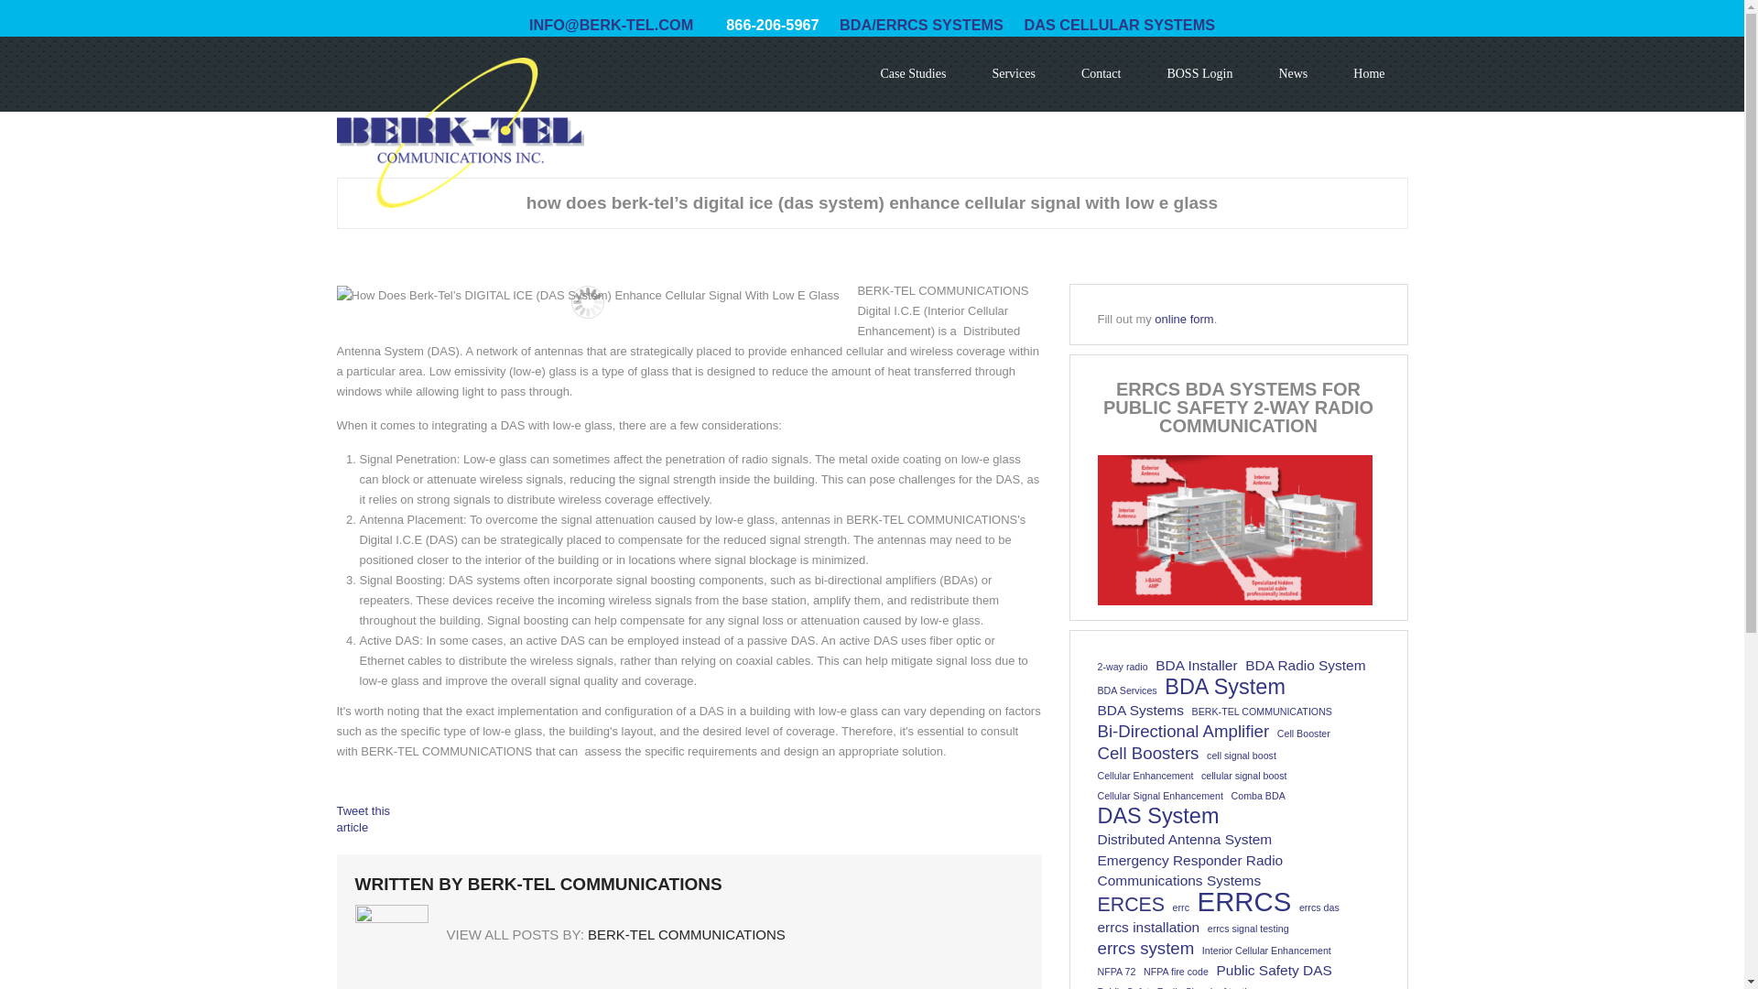 The image size is (1758, 989). What do you see at coordinates (1145, 948) in the screenshot?
I see `errcs system` at bounding box center [1145, 948].